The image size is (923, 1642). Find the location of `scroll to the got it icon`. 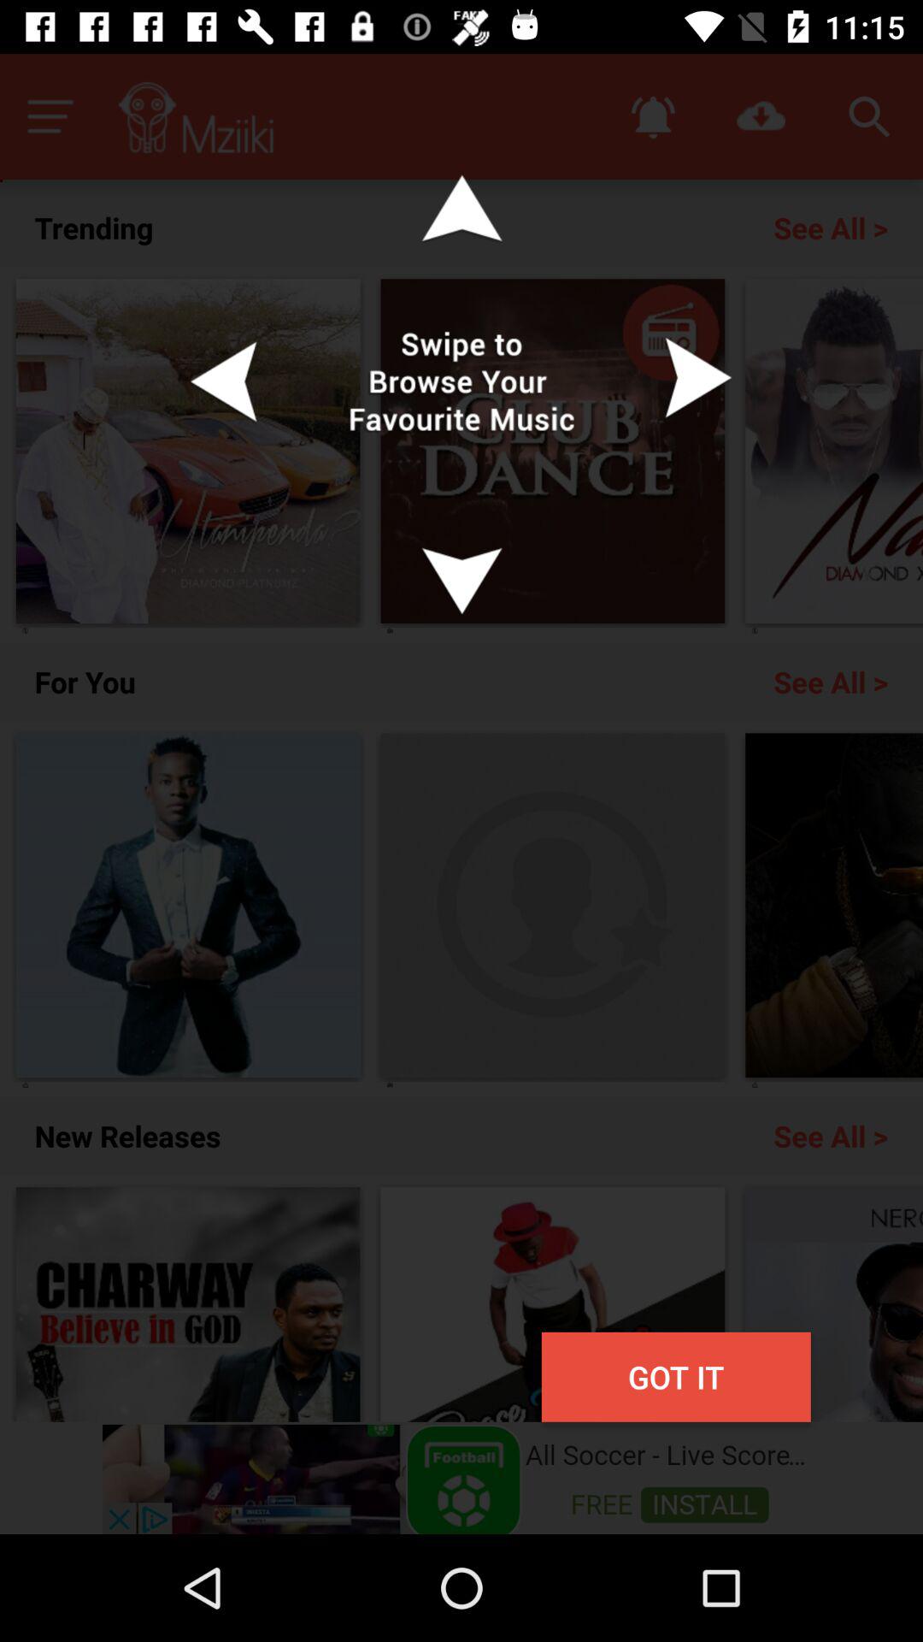

scroll to the got it icon is located at coordinates (675, 1377).